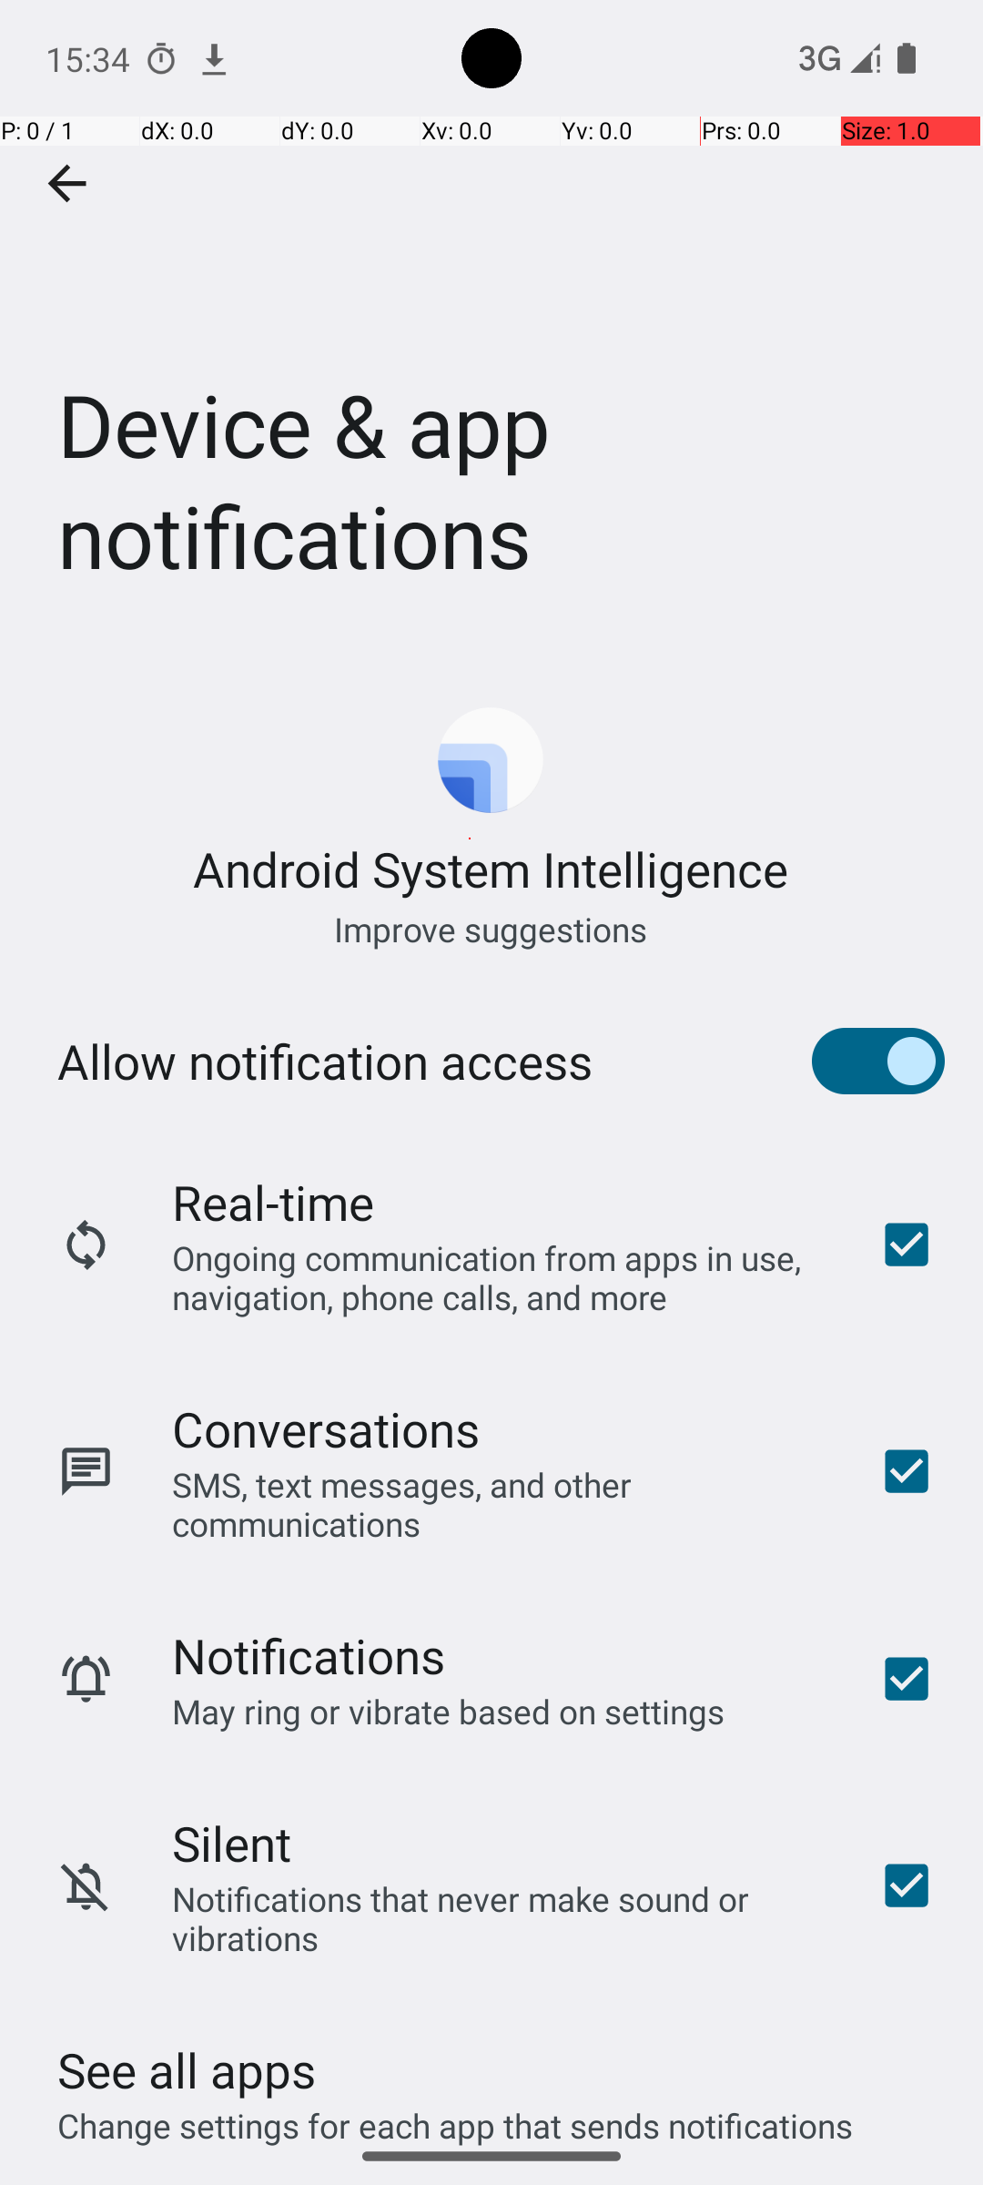  What do you see at coordinates (501, 1276) in the screenshot?
I see `Ongoing communication from apps in use, navigation, phone calls, and more` at bounding box center [501, 1276].